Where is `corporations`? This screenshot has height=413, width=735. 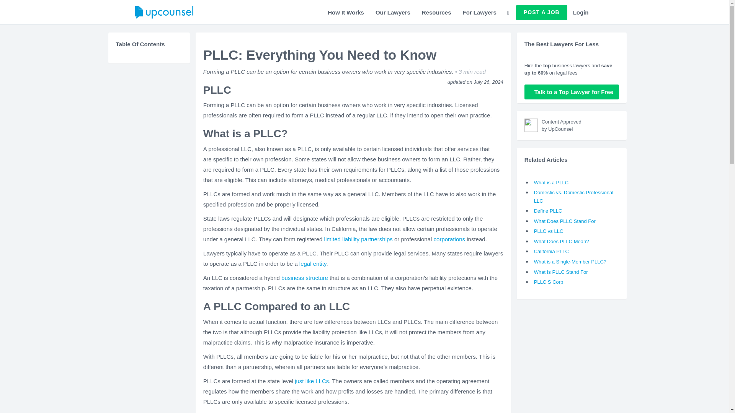
corporations is located at coordinates (449, 239).